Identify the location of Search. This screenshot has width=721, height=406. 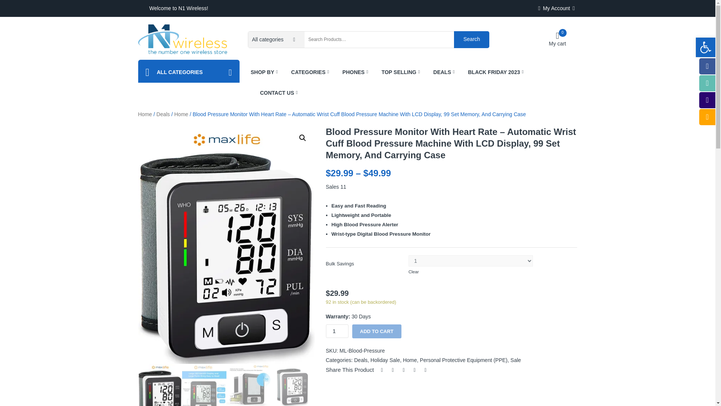
(557, 39).